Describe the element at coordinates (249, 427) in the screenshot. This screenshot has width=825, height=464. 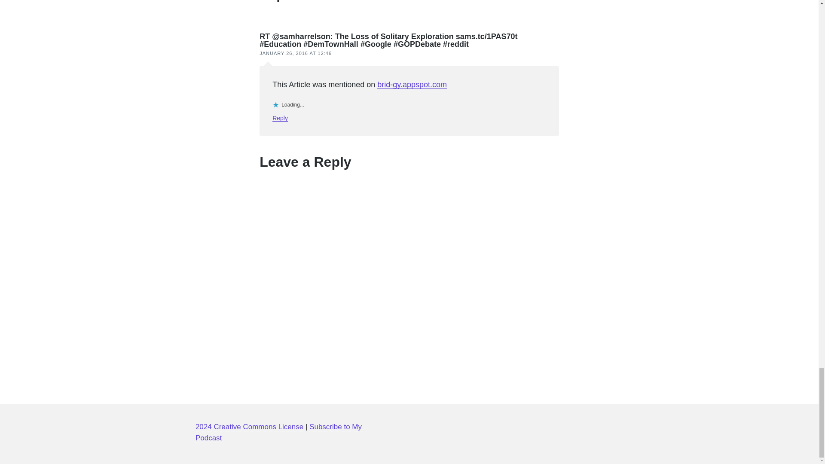
I see `2024 Creative Commons License` at that location.